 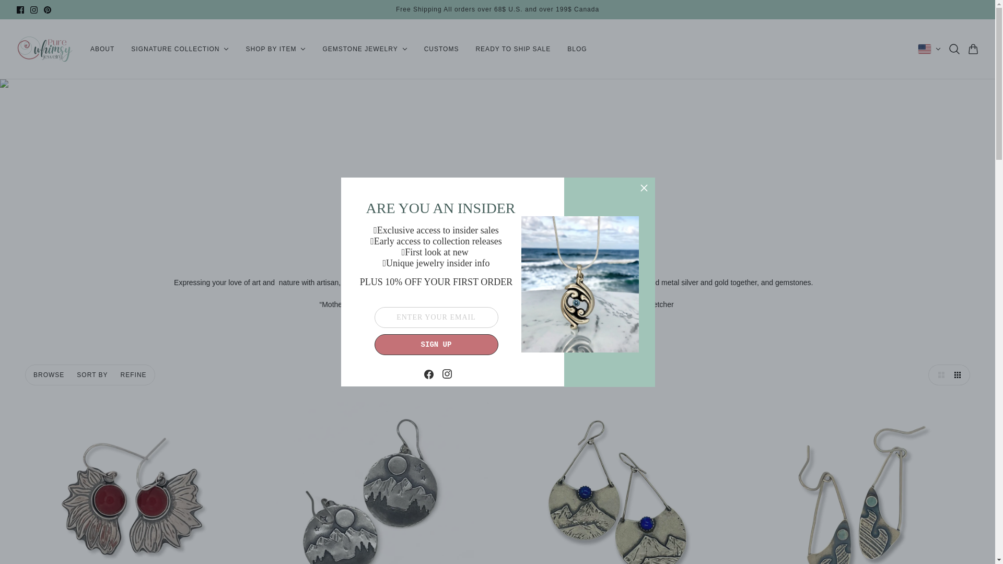 What do you see at coordinates (180, 49) in the screenshot?
I see `SIGNATURE COLLECTION` at bounding box center [180, 49].